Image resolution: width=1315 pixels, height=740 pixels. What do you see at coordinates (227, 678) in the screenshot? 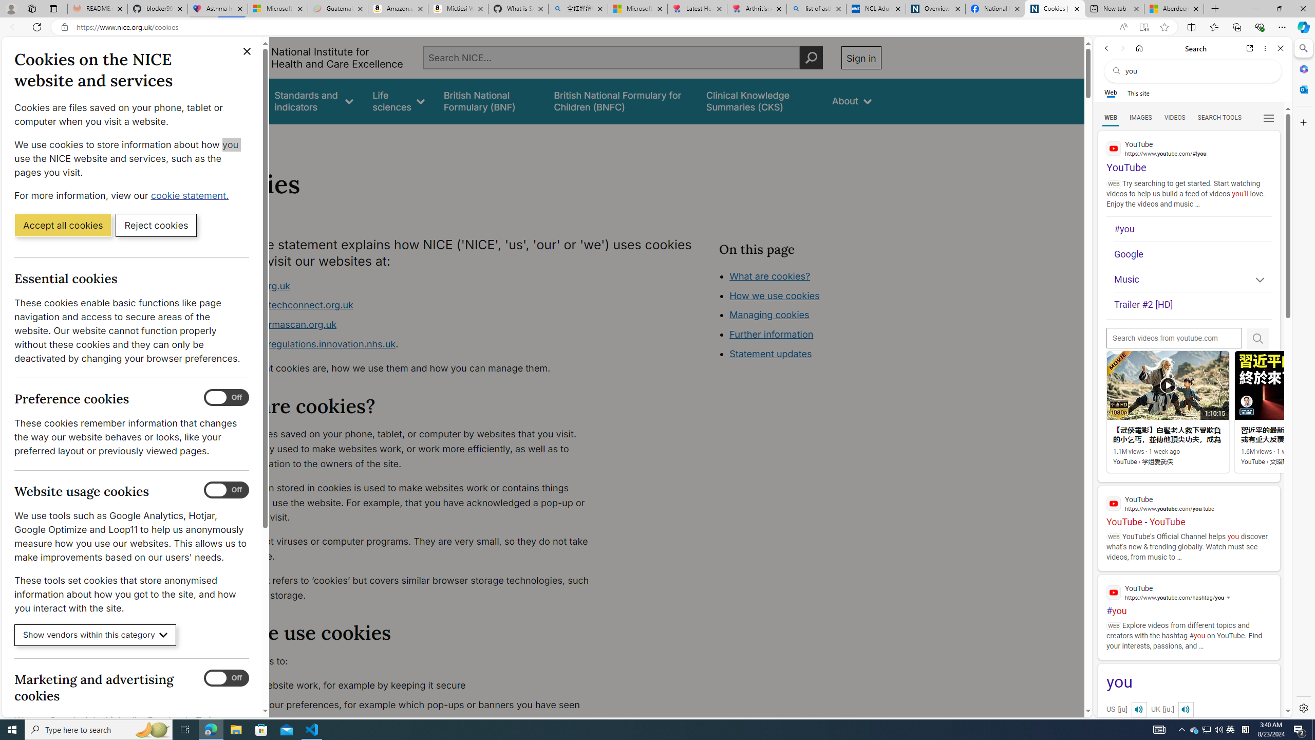
I see `Marketing and advertising cookies` at bounding box center [227, 678].